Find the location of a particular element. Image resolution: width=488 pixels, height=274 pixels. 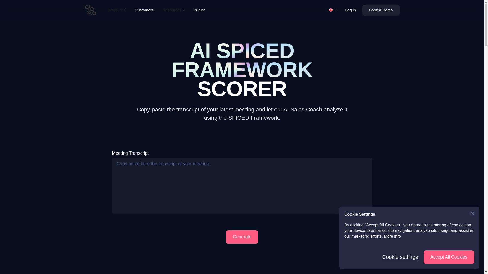

Cookie settings is located at coordinates (400, 257).